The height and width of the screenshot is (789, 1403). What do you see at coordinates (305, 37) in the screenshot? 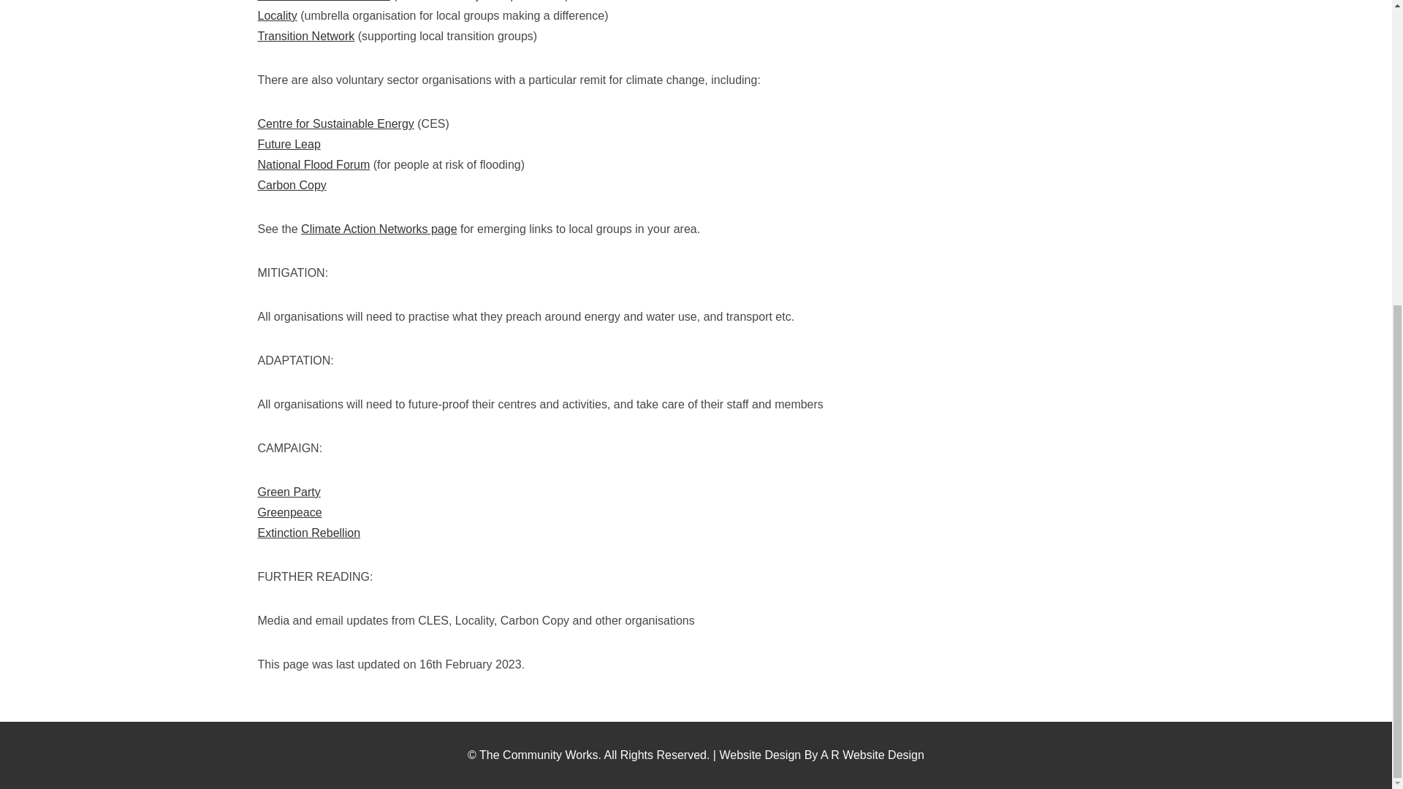
I see `Transition Network` at bounding box center [305, 37].